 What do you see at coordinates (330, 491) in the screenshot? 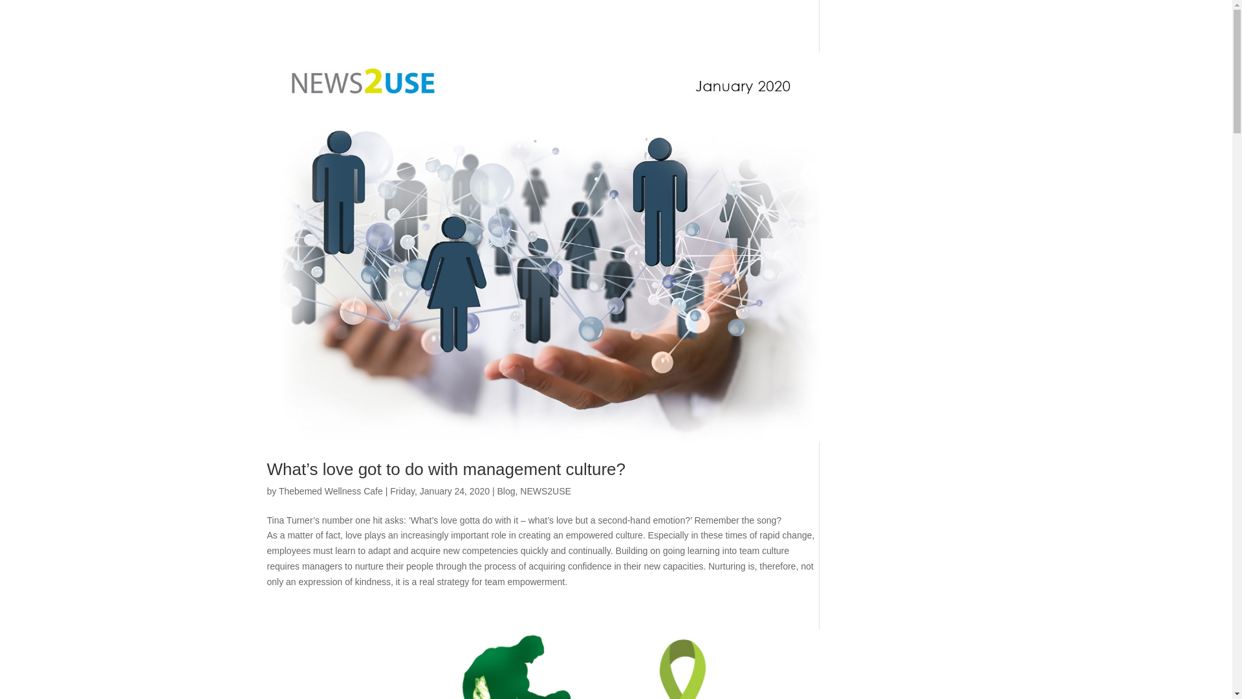
I see `Thebemed Wellness Cafe` at bounding box center [330, 491].